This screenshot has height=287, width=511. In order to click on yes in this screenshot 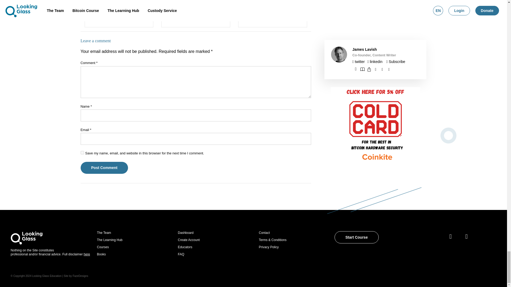, I will do `click(82, 153)`.